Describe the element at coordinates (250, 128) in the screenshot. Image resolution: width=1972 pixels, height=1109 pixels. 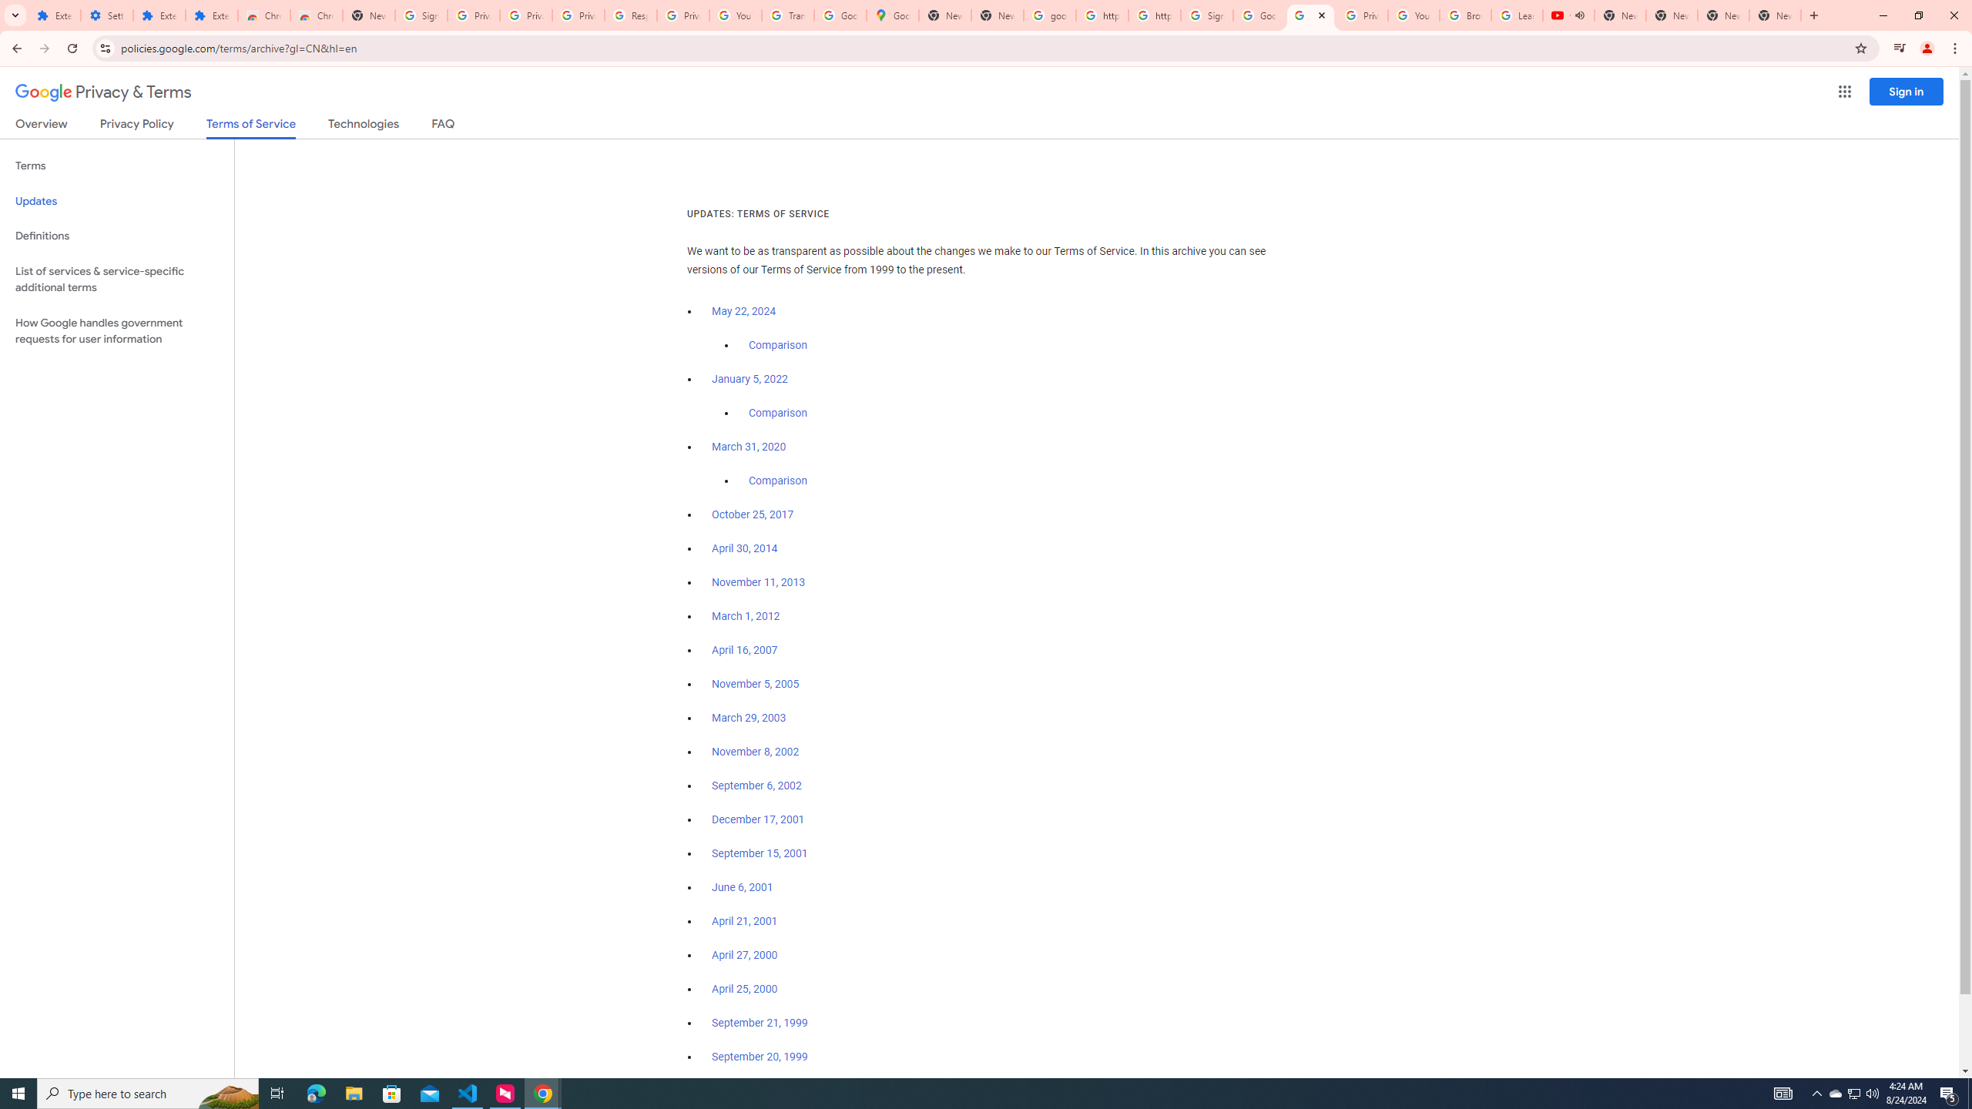
I see `Terms of Service` at that location.